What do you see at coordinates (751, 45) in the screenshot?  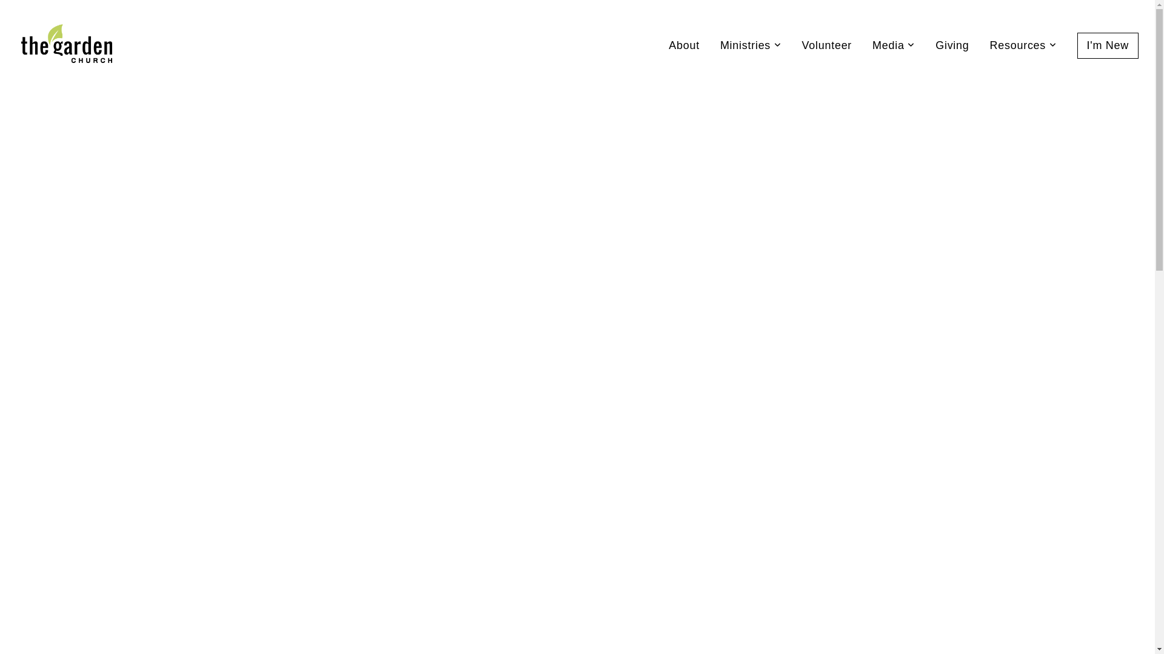 I see `Ministries ` at bounding box center [751, 45].